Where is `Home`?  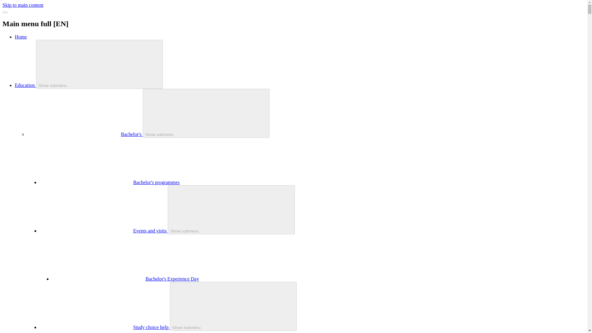
Home is located at coordinates (21, 37).